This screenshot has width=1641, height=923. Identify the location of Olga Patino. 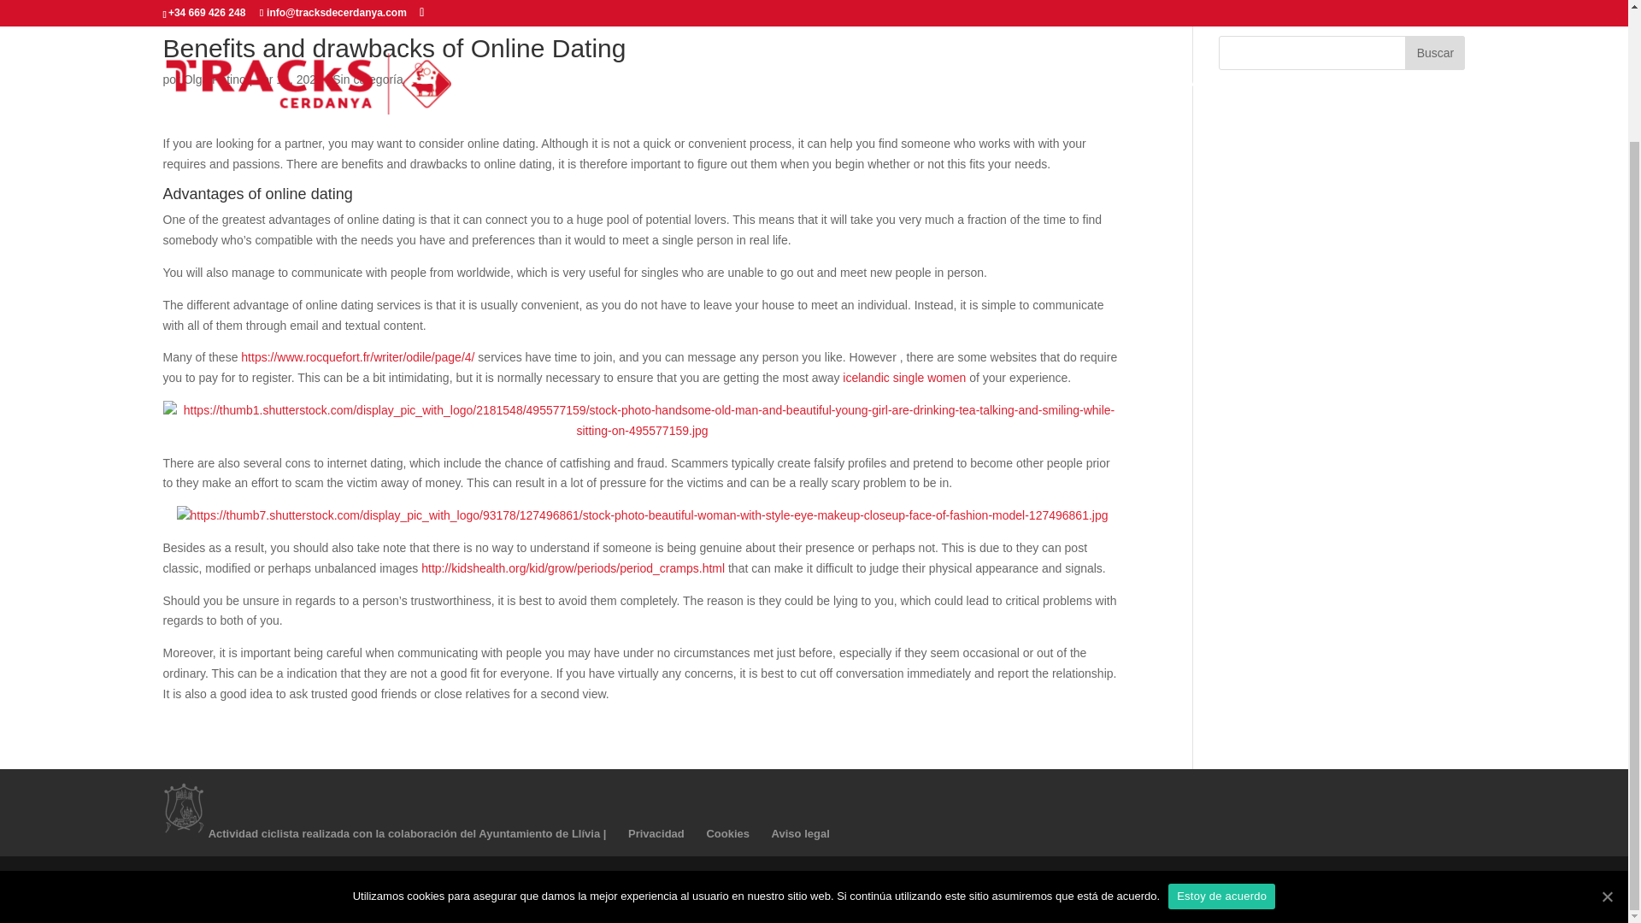
(255, 899).